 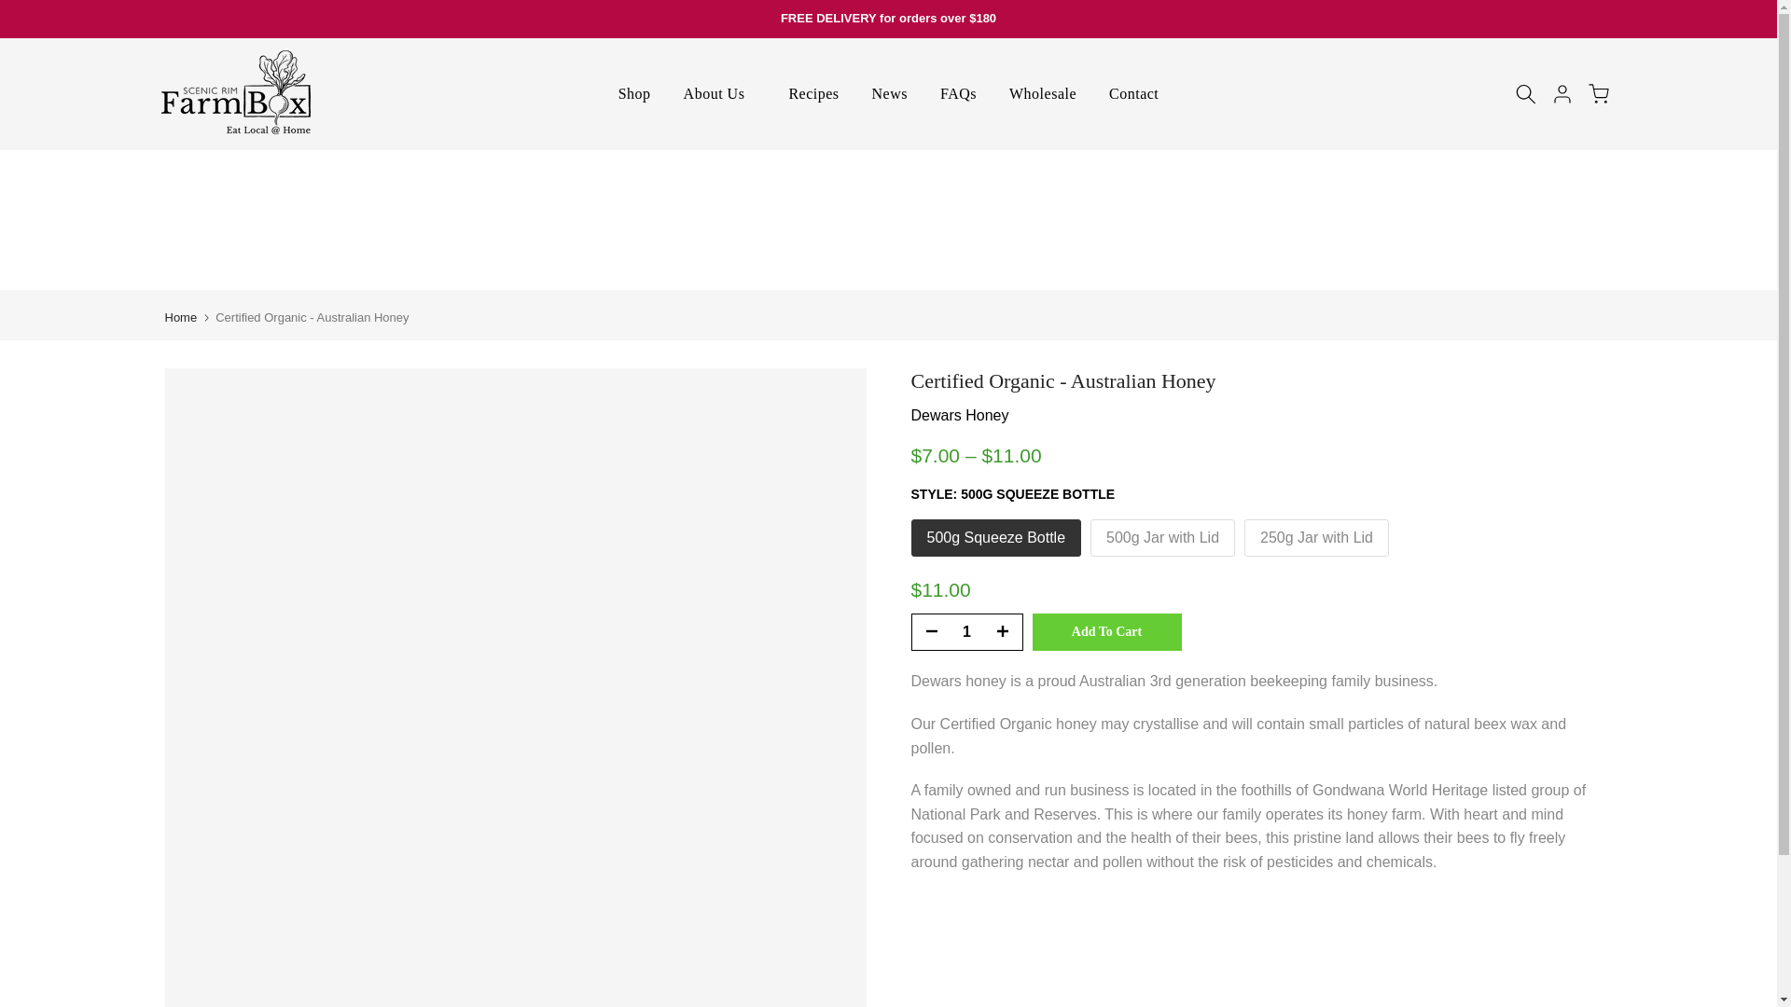 What do you see at coordinates (966, 631) in the screenshot?
I see `1` at bounding box center [966, 631].